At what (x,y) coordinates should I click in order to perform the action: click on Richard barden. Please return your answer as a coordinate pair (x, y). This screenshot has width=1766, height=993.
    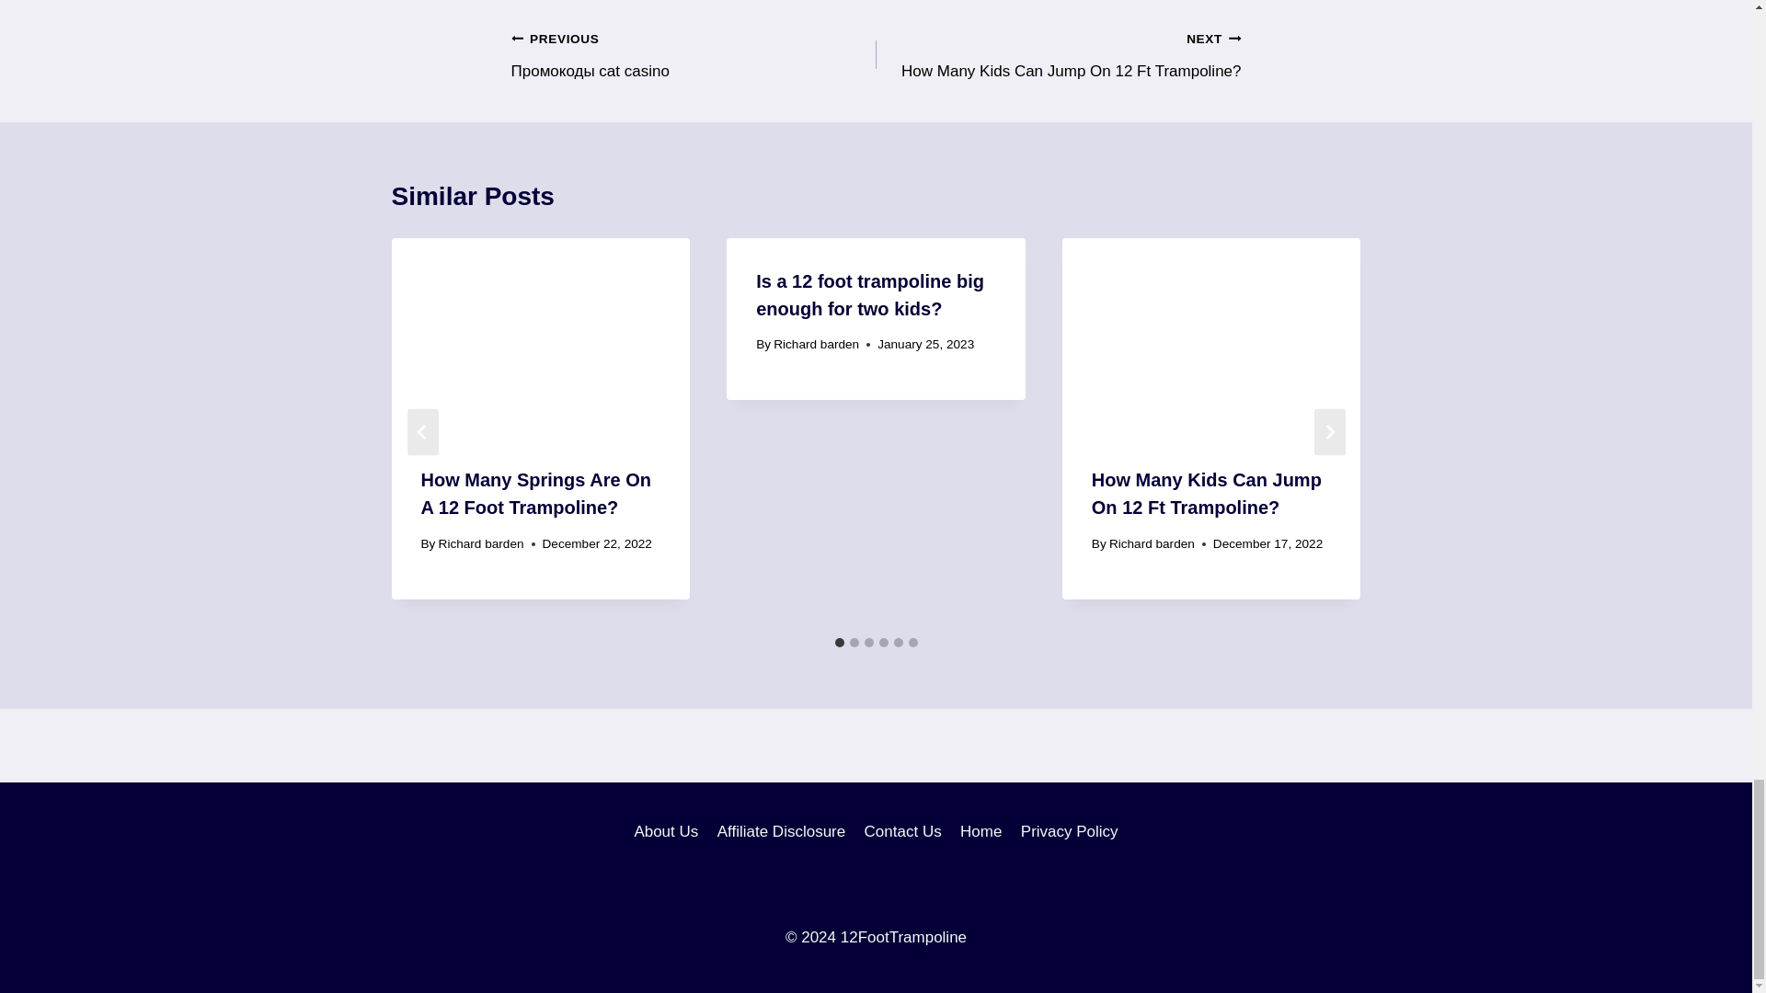
    Looking at the image, I should click on (1152, 544).